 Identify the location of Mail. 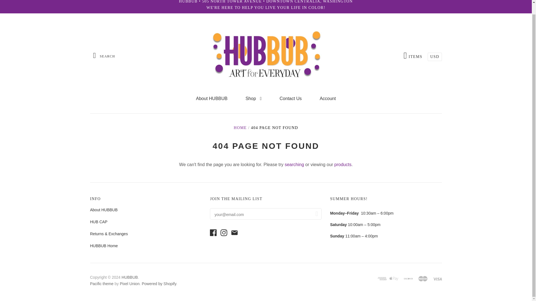
(234, 232).